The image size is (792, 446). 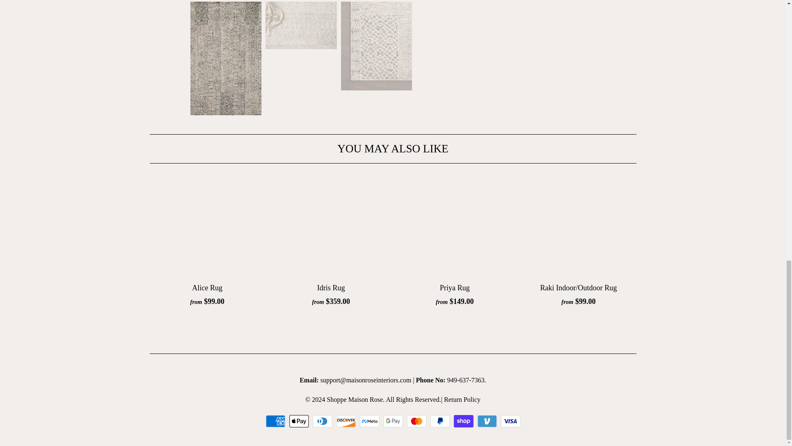 I want to click on PayPal, so click(x=441, y=421).